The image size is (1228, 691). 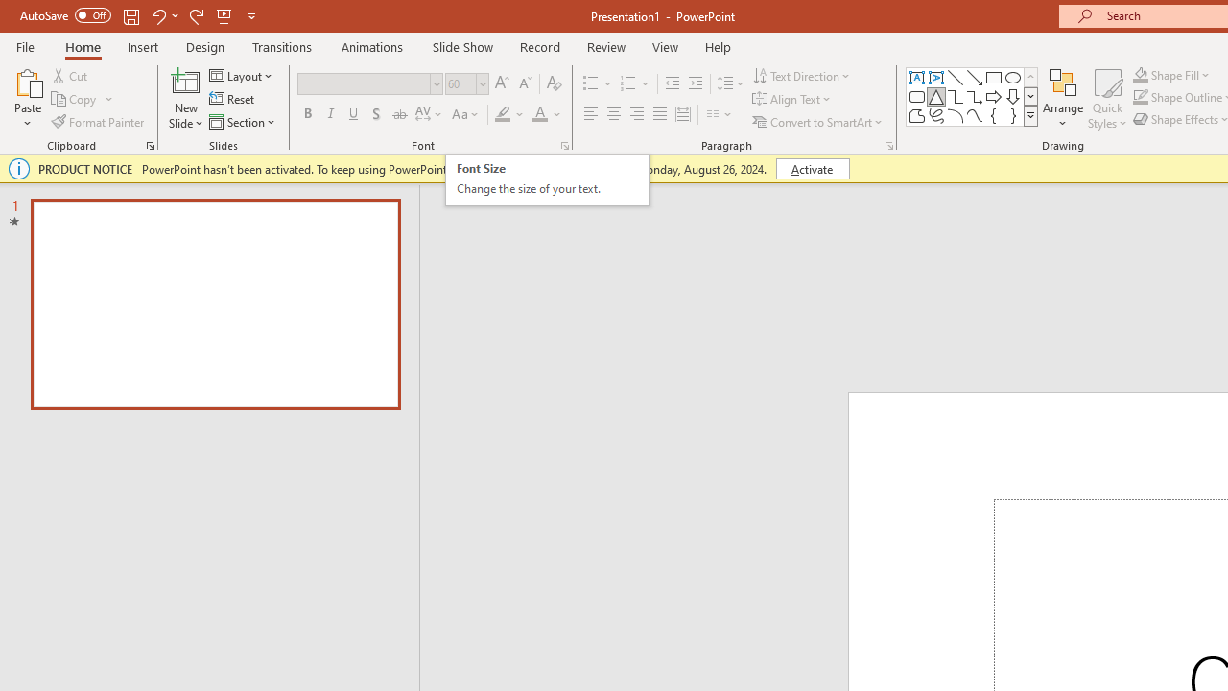 I want to click on &View, so click(x=281, y=311).